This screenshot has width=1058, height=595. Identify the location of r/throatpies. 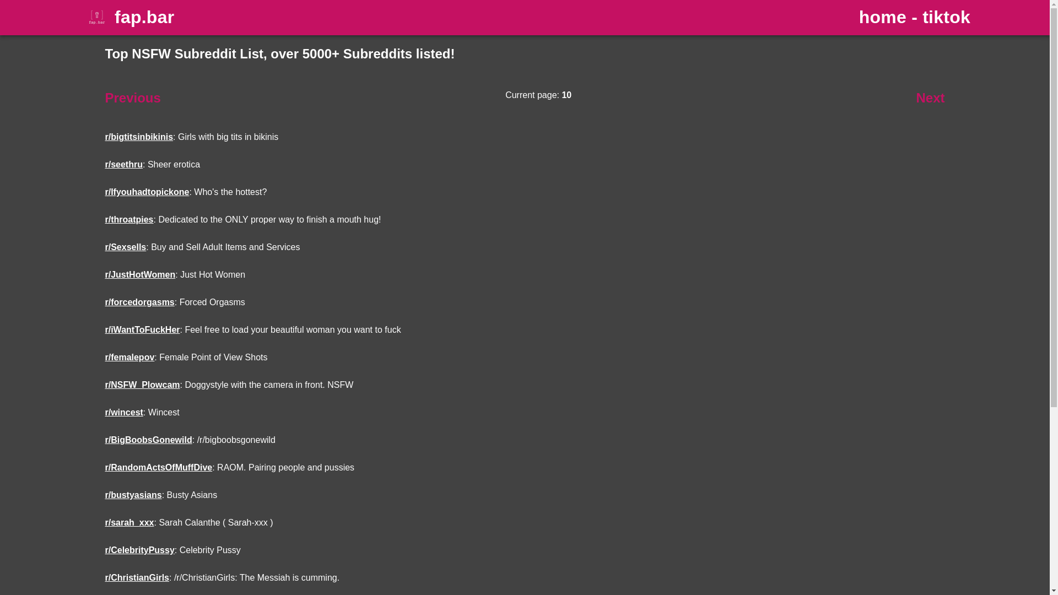
(129, 219).